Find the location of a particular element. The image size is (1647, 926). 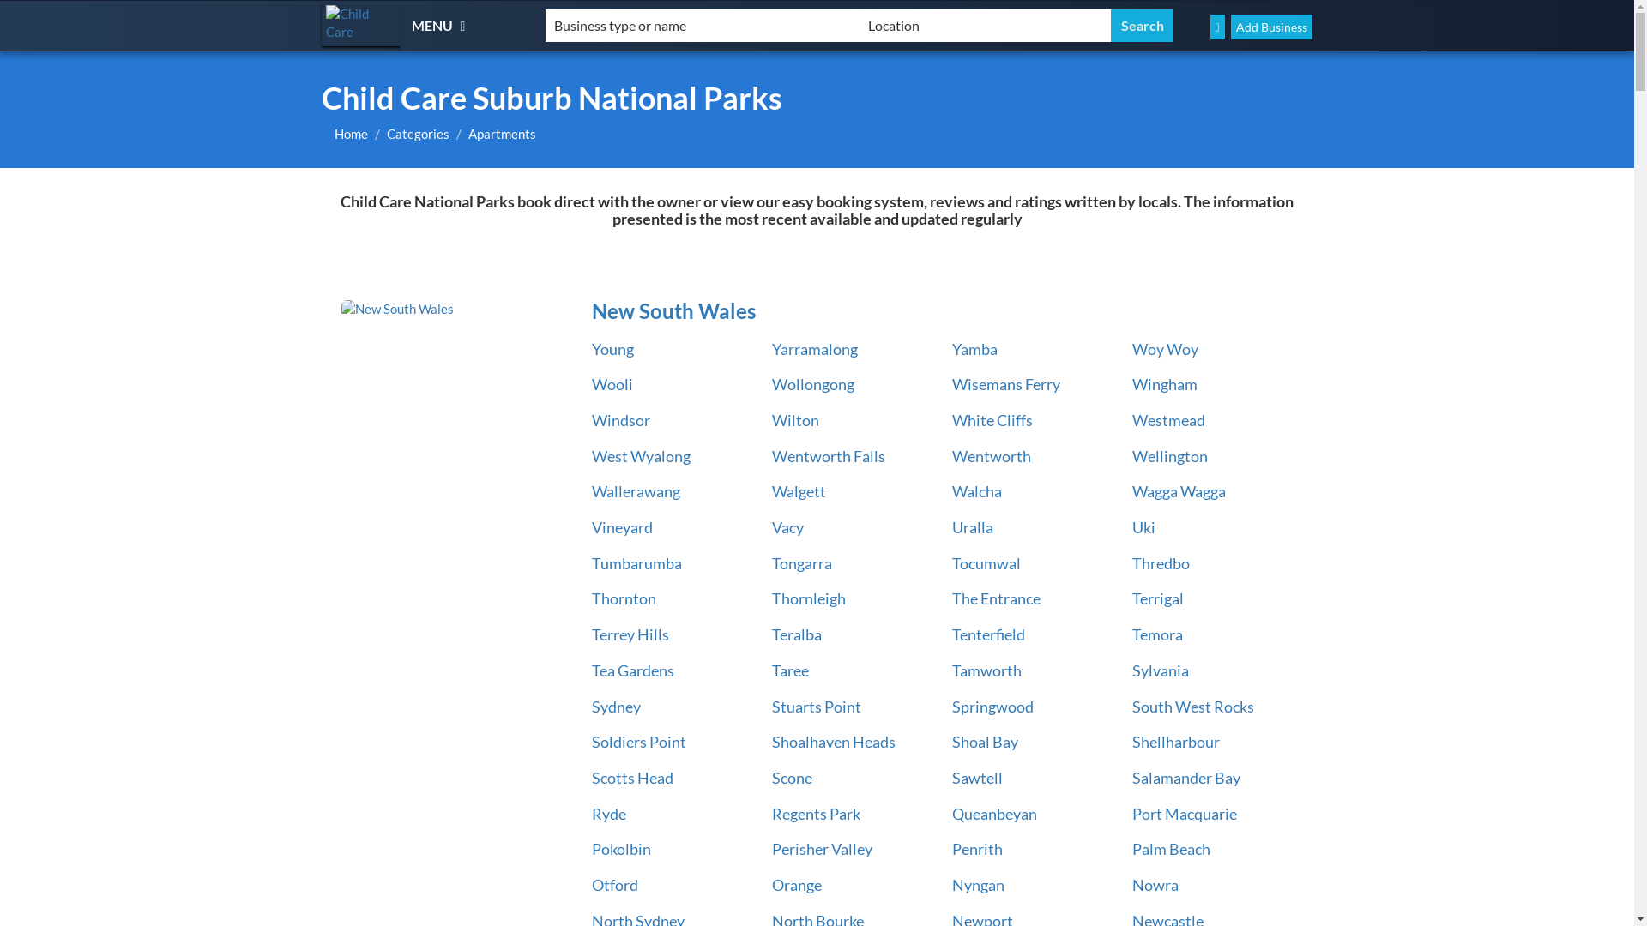

Tamworth is located at coordinates (986, 670).